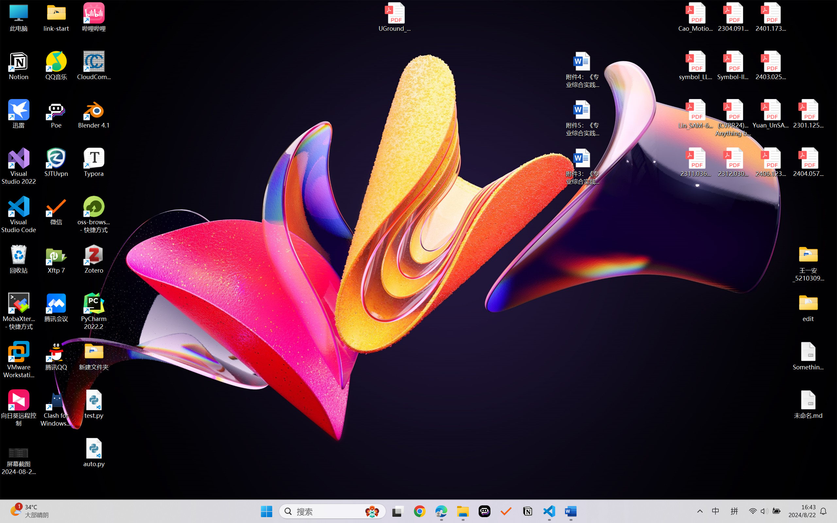 The image size is (837, 523). I want to click on Xftp 7, so click(56, 259).